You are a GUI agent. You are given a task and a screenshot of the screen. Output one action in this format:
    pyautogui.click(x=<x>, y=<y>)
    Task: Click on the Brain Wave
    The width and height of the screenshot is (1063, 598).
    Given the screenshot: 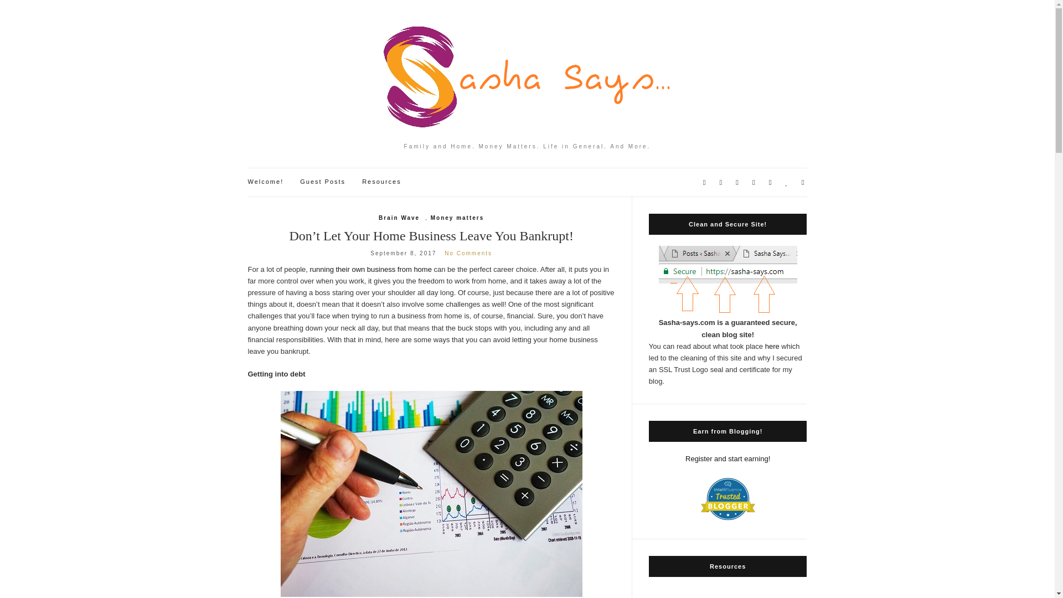 What is the action you would take?
    pyautogui.click(x=399, y=218)
    